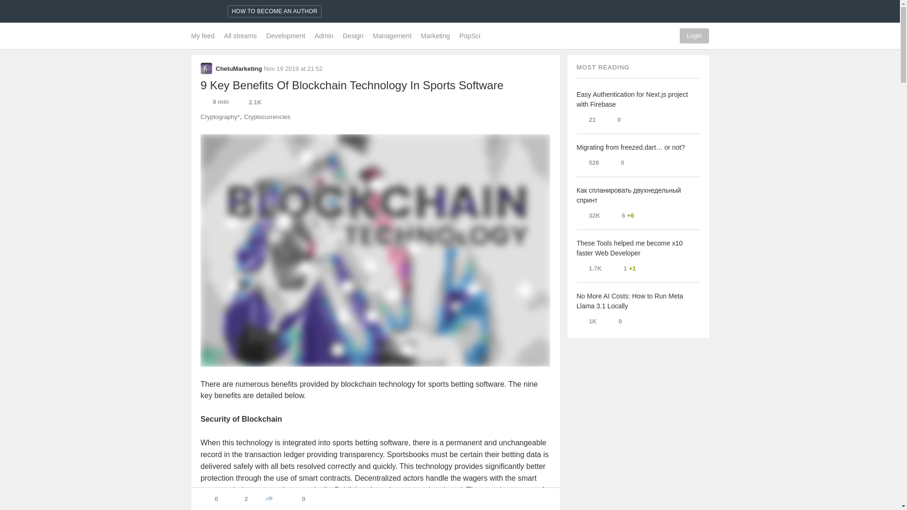  I want to click on Habr, so click(204, 11).